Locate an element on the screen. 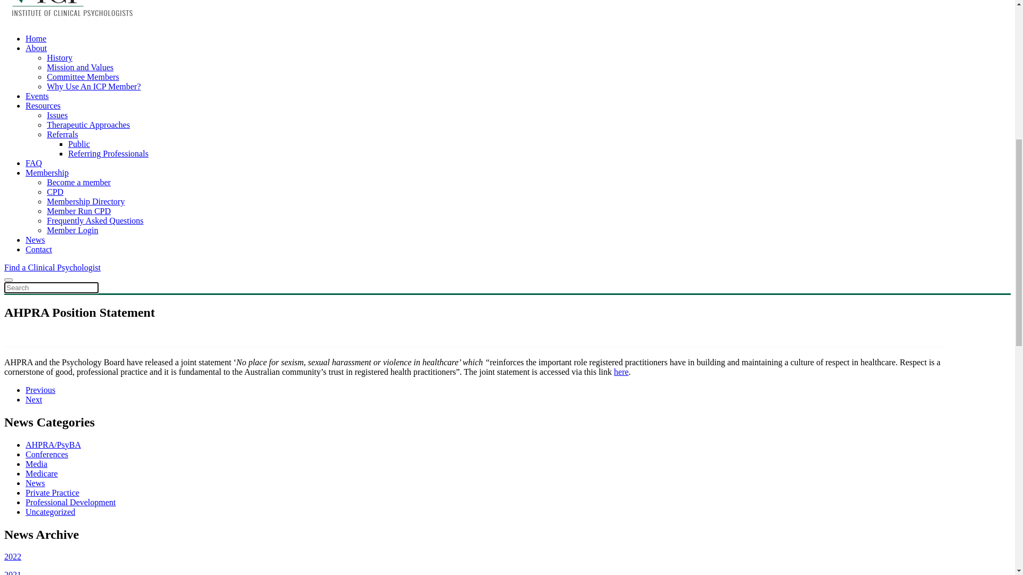  Therapeutic Approaches is located at coordinates (88, 492).